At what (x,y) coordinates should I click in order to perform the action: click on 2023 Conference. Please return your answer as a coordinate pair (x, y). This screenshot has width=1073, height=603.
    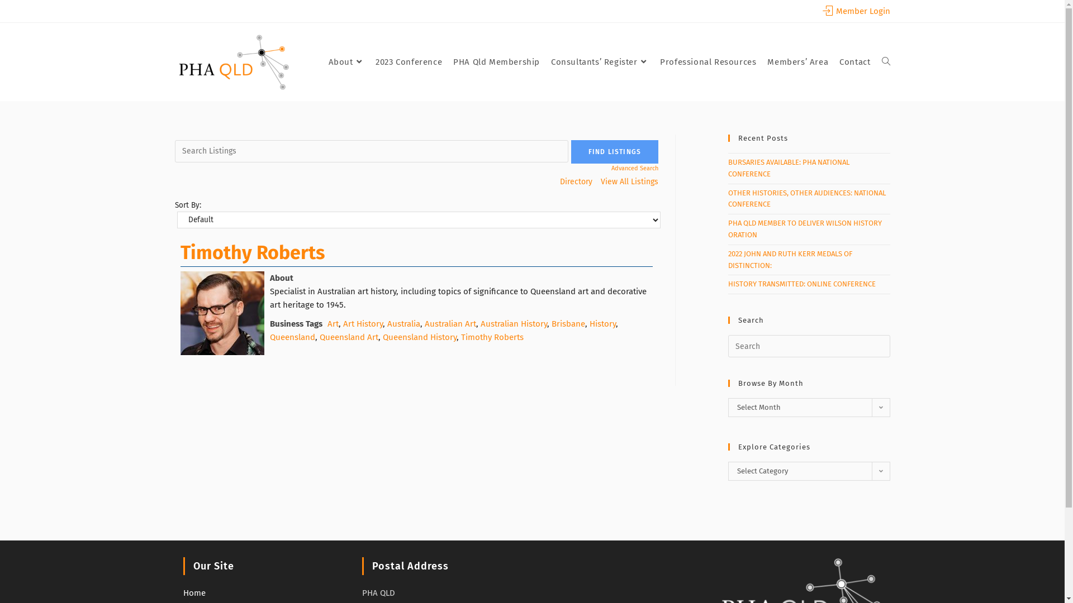
    Looking at the image, I should click on (409, 62).